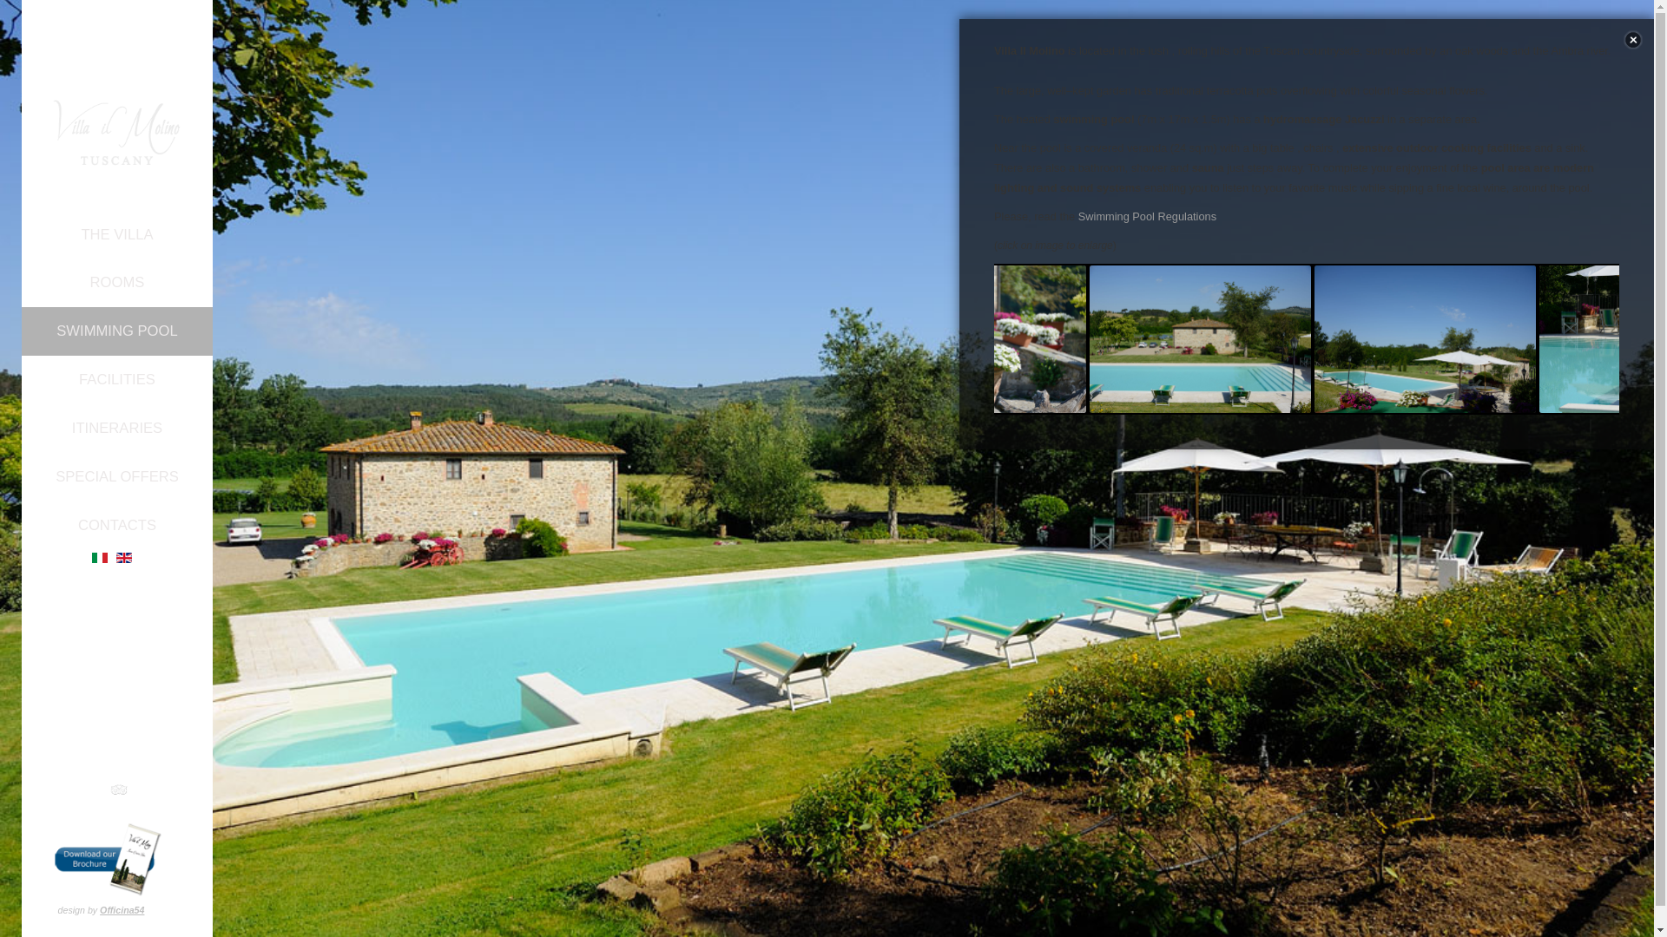 The image size is (1667, 937). I want to click on SWIMMING POOL, so click(116, 331).